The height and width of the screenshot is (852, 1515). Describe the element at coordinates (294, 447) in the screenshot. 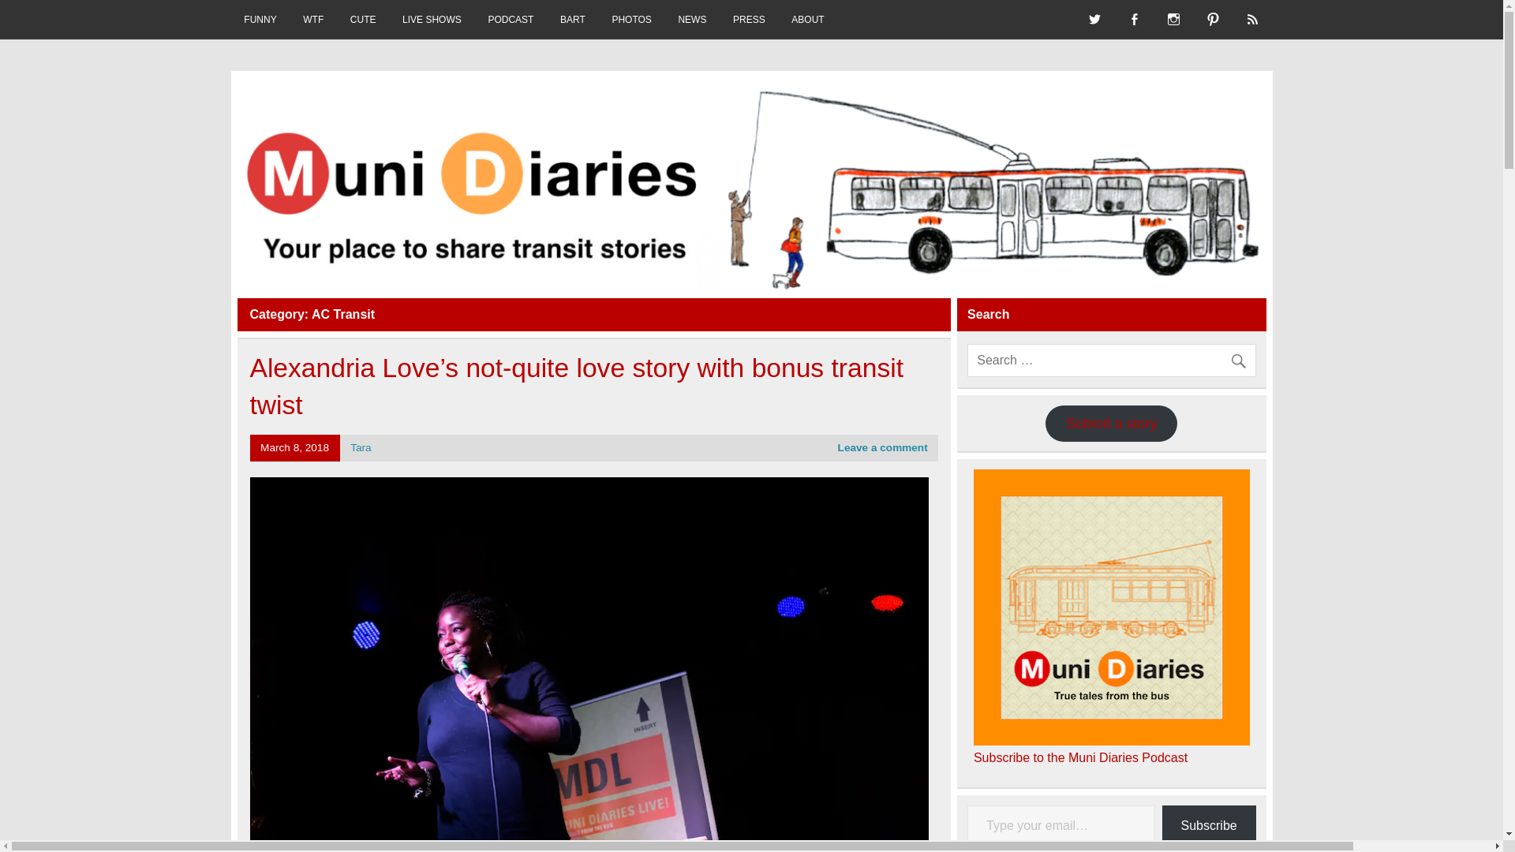

I see `9:04 am` at that location.